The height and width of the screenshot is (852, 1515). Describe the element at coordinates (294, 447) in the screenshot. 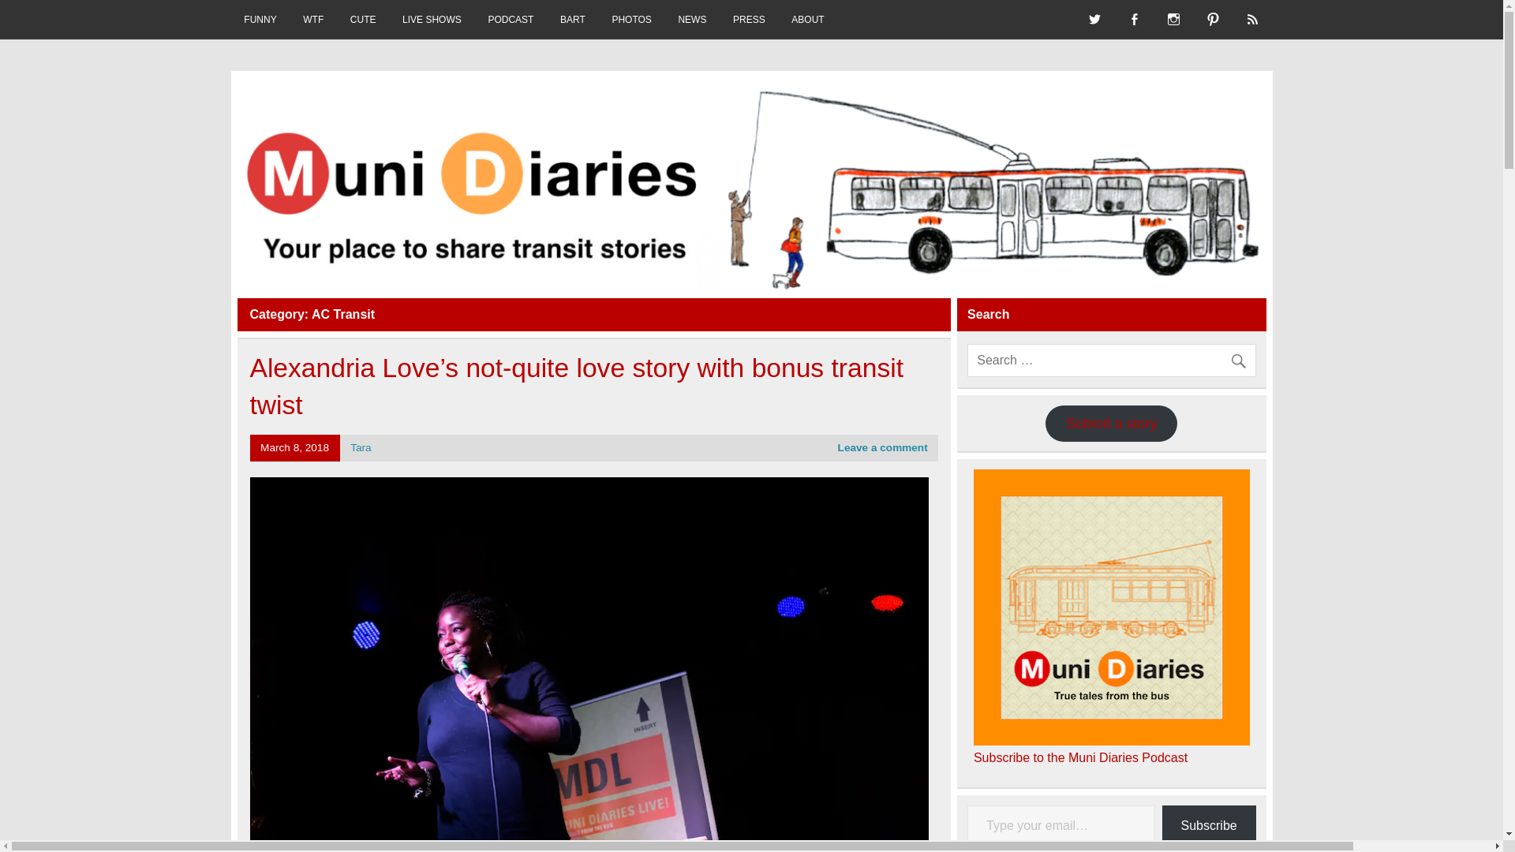

I see `9:04 am` at that location.